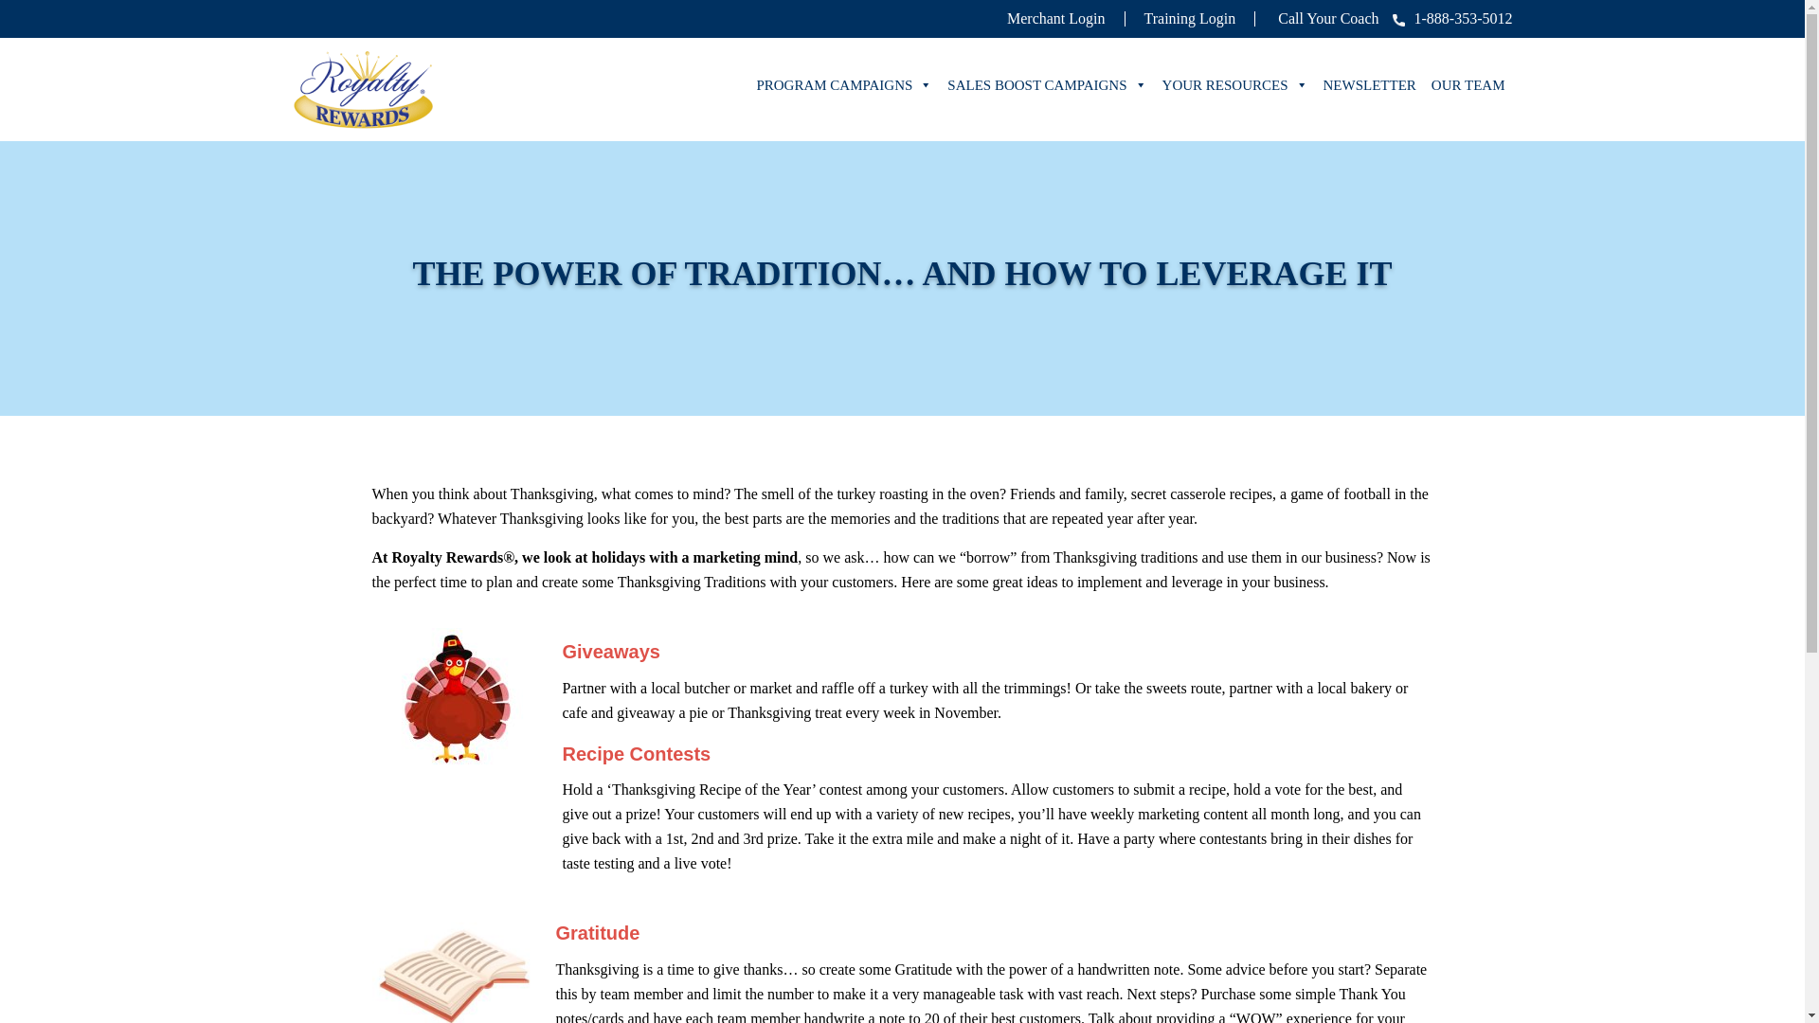 This screenshot has width=1819, height=1023. Describe the element at coordinates (457, 699) in the screenshot. I see `Thanksgiving turkey wear hat icon, cartoon style` at that location.